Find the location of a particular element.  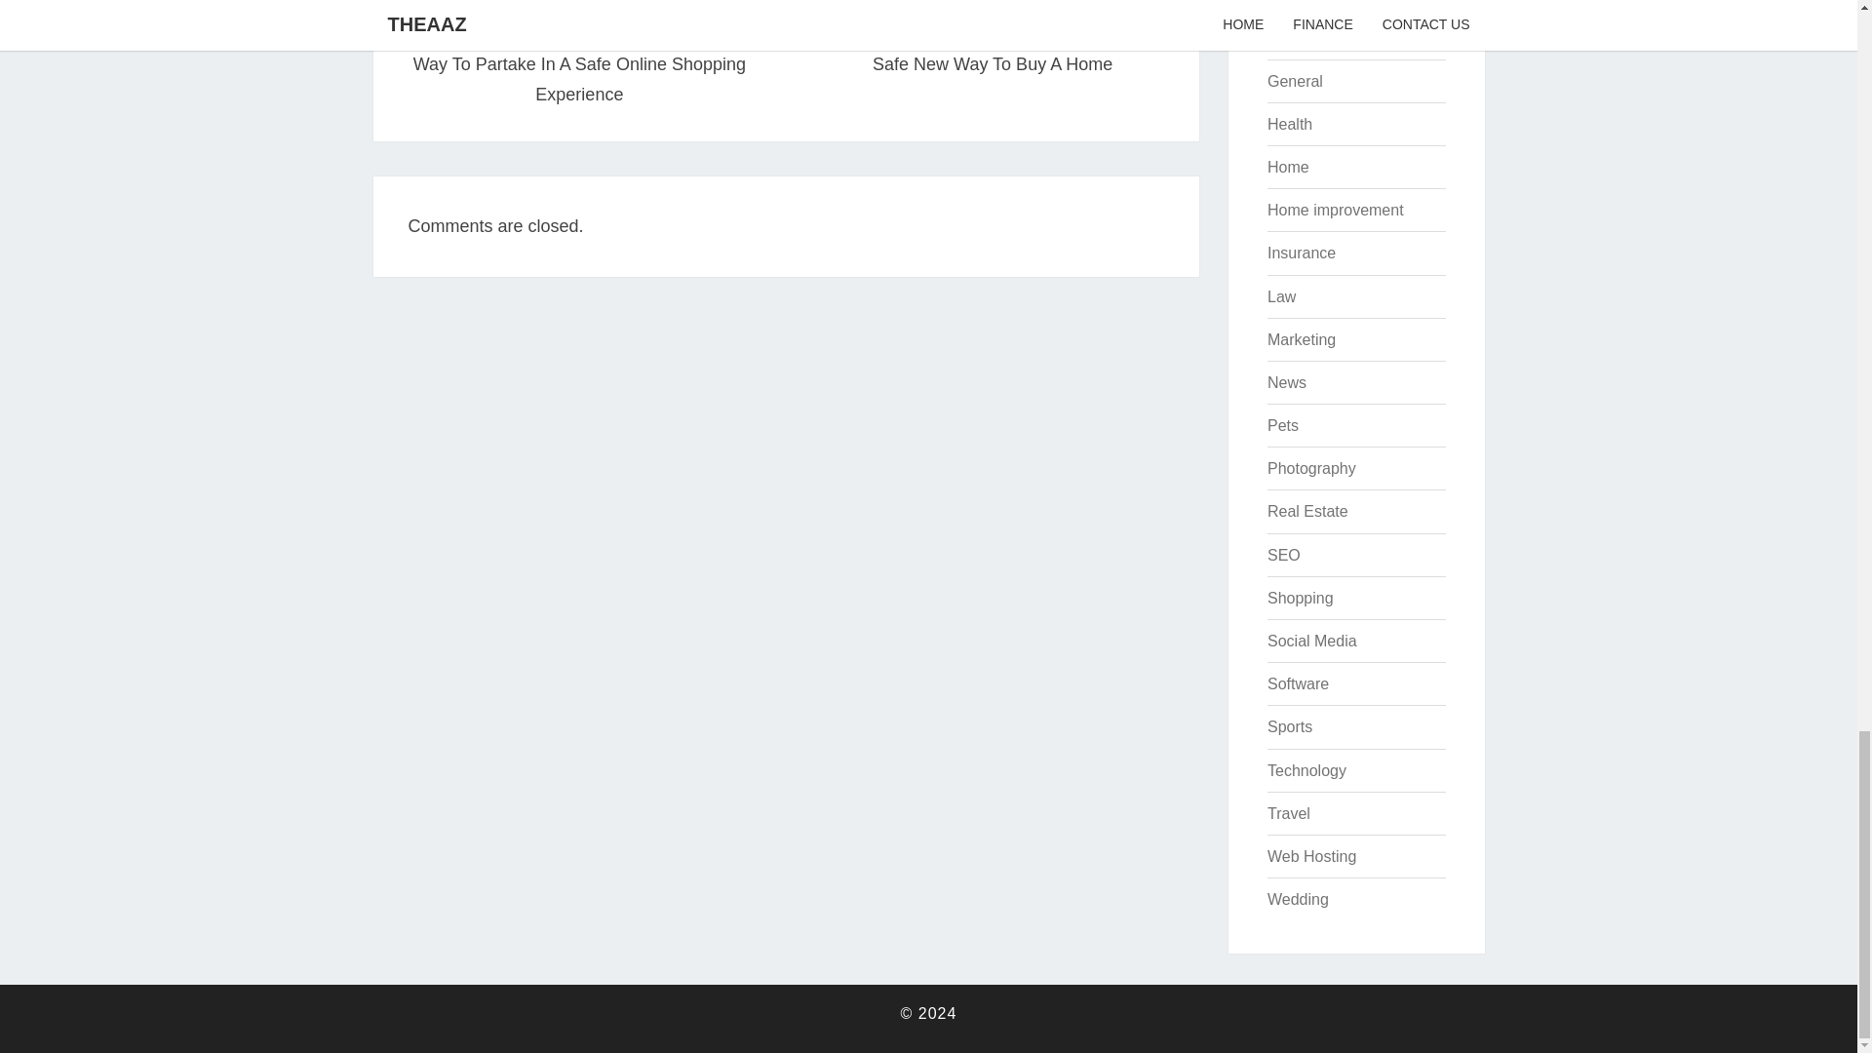

Food is located at coordinates (1285, 2).